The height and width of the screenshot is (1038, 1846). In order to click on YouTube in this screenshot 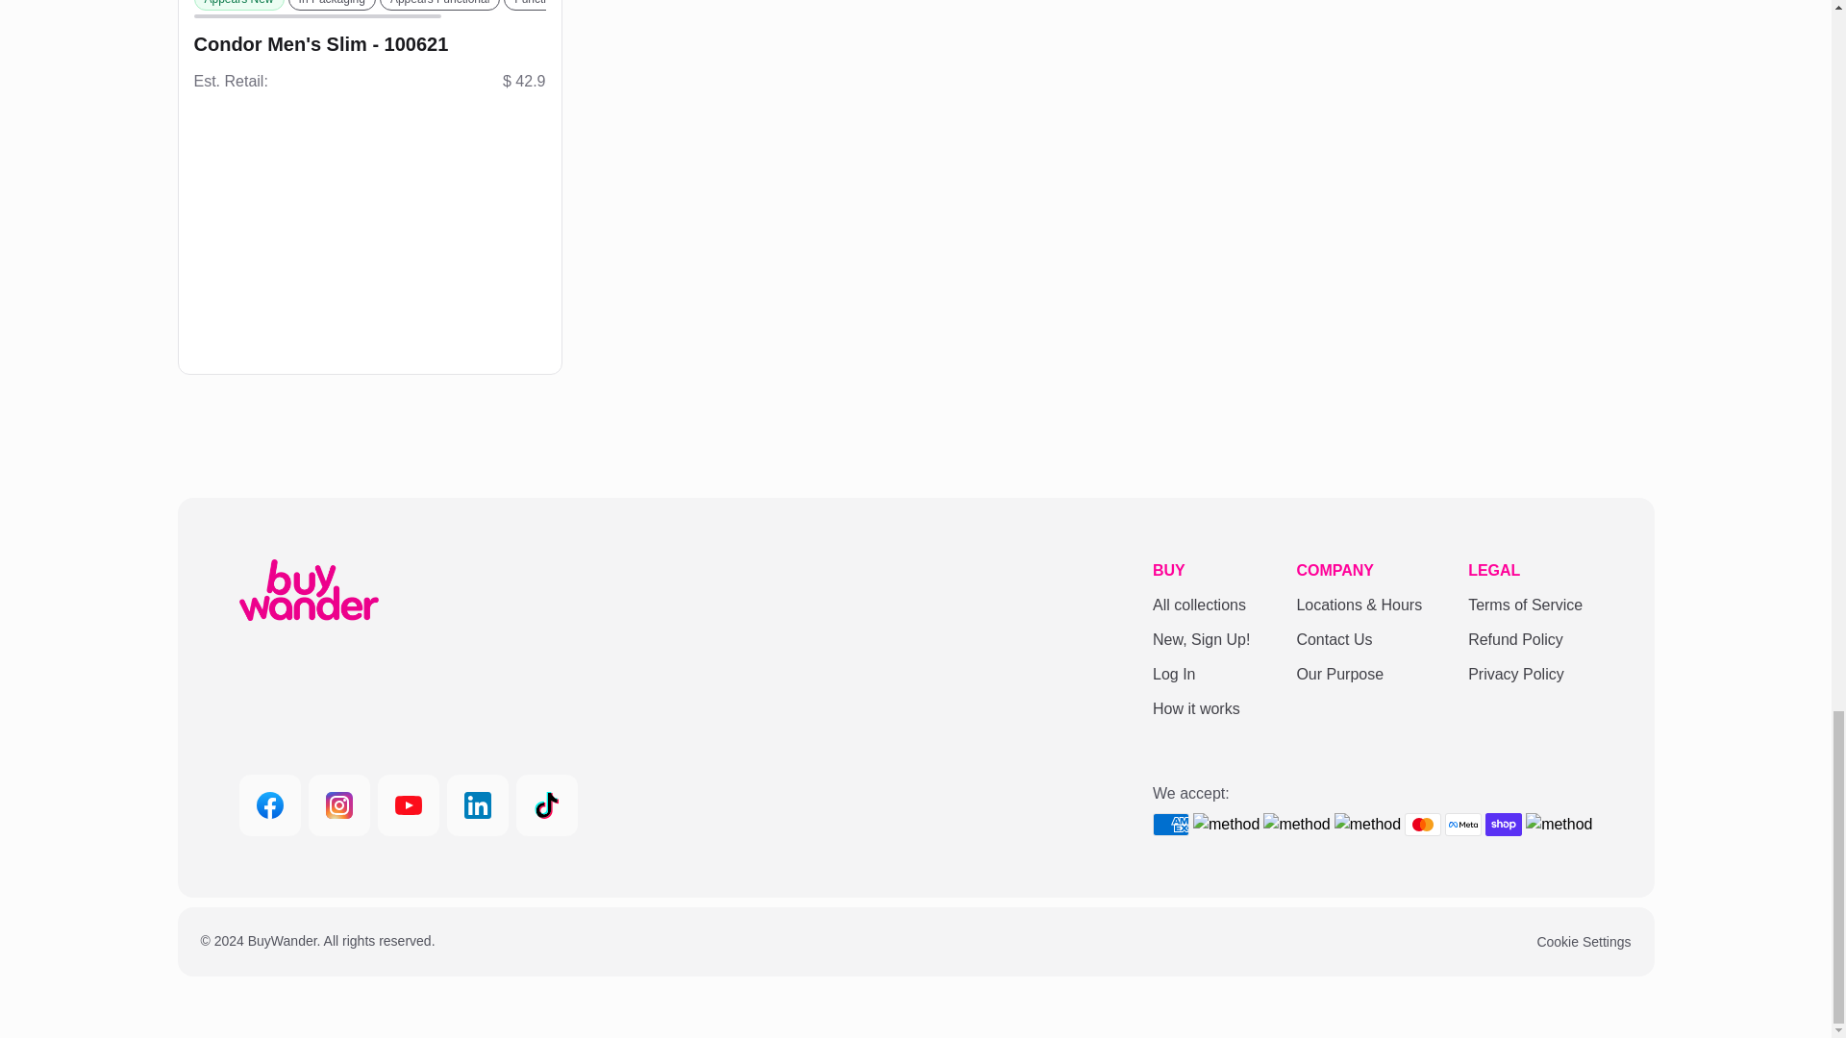, I will do `click(408, 805)`.